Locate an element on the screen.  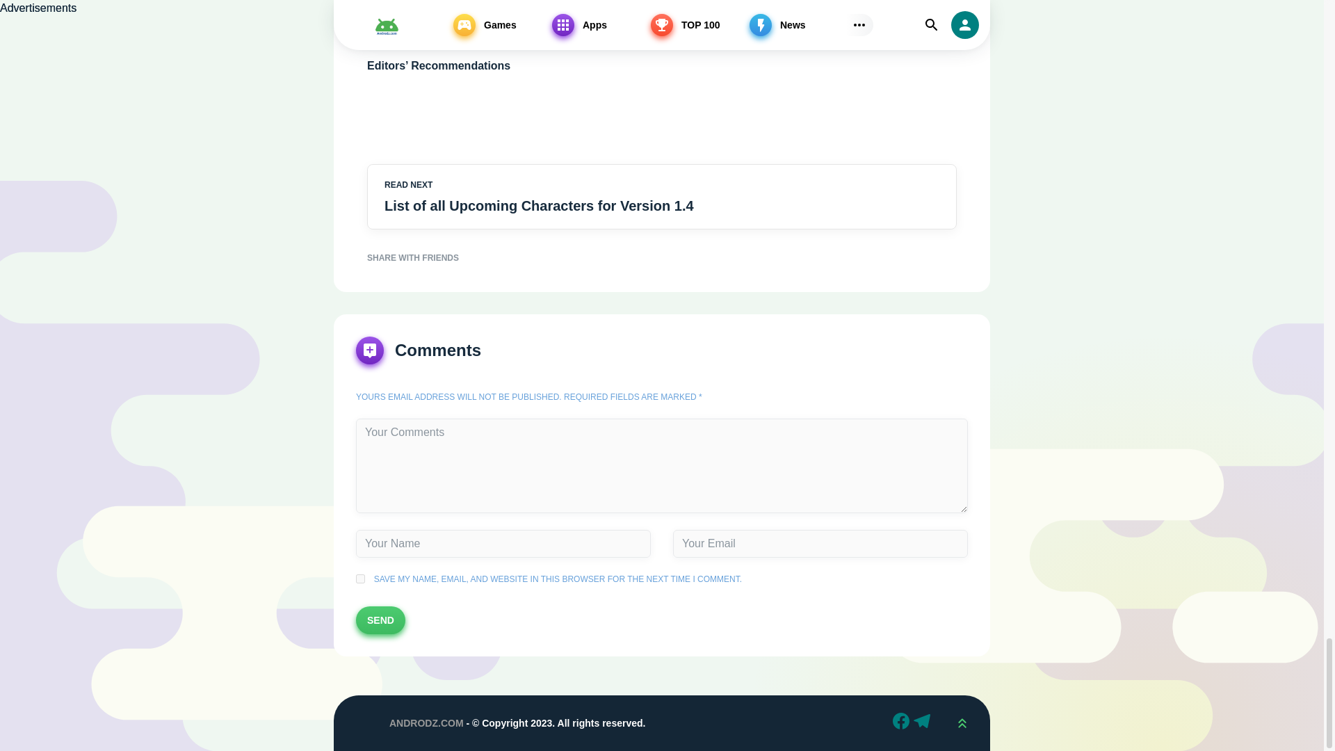
ANDRODZ.COM is located at coordinates (426, 723).